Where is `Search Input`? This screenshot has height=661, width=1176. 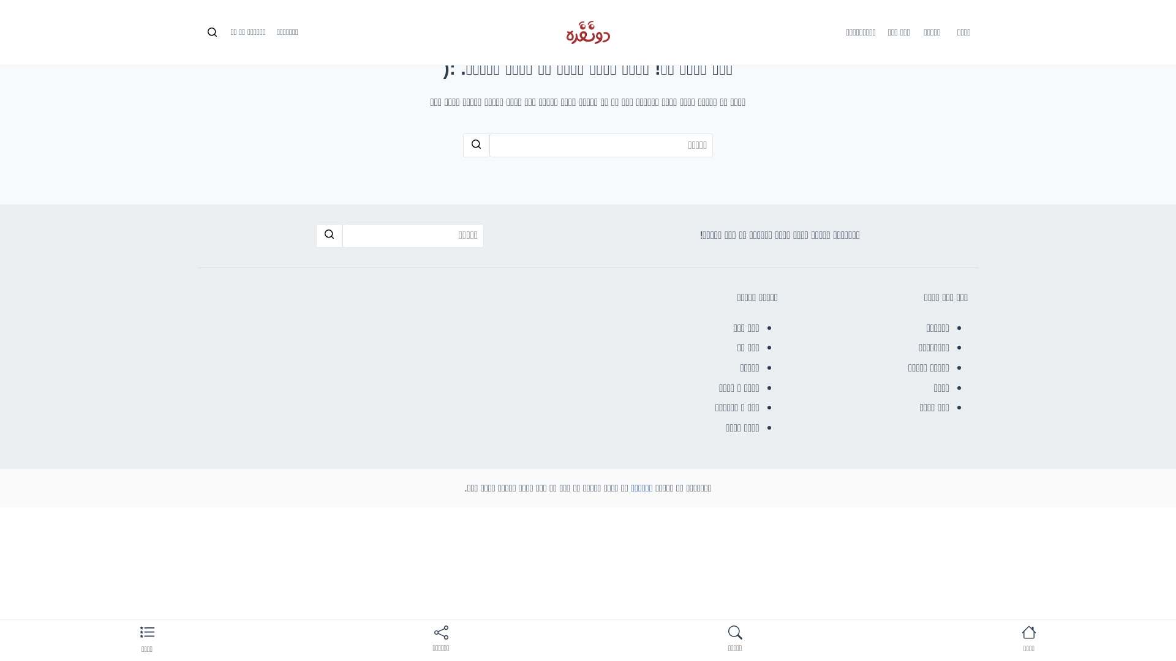 Search Input is located at coordinates (601, 146).